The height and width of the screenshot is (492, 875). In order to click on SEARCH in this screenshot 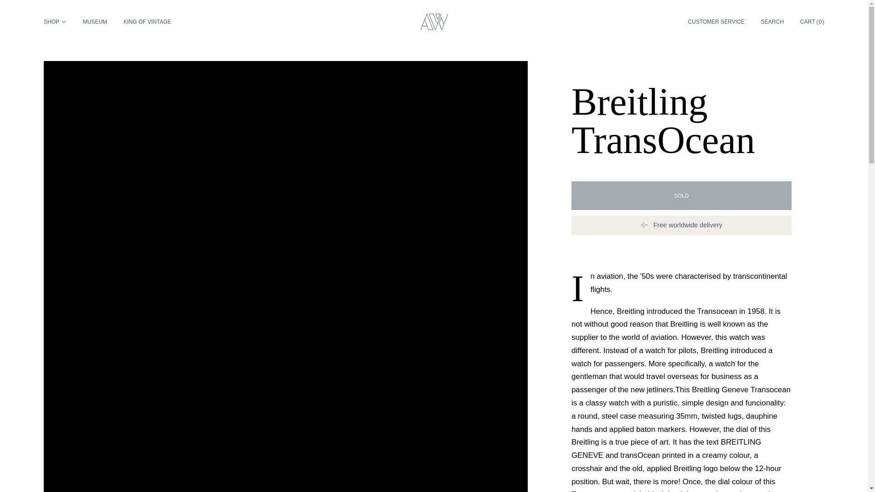, I will do `click(772, 22)`.